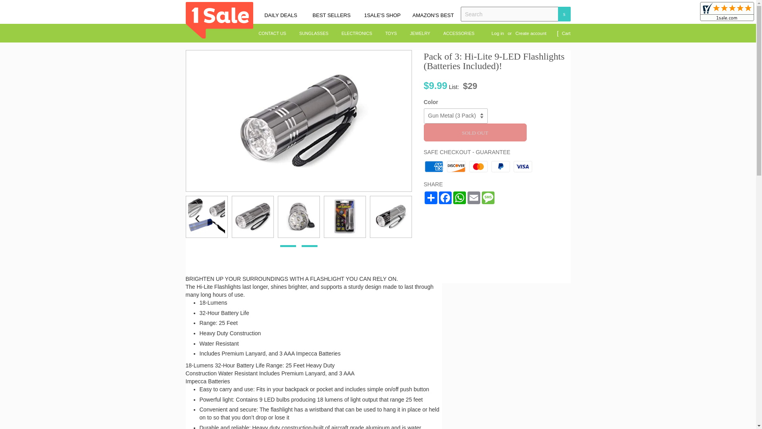 Image resolution: width=762 pixels, height=429 pixels. Describe the element at coordinates (275, 33) in the screenshot. I see `CONTACT US` at that location.